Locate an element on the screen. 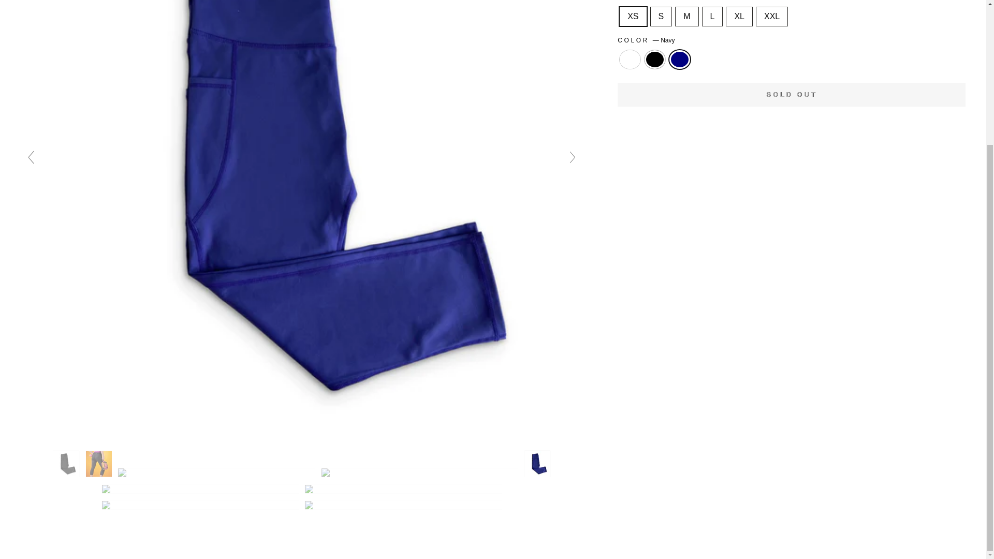 This screenshot has height=559, width=994. Baddle Pickleball Women's Mid-Rise Capri Legging is located at coordinates (200, 489).